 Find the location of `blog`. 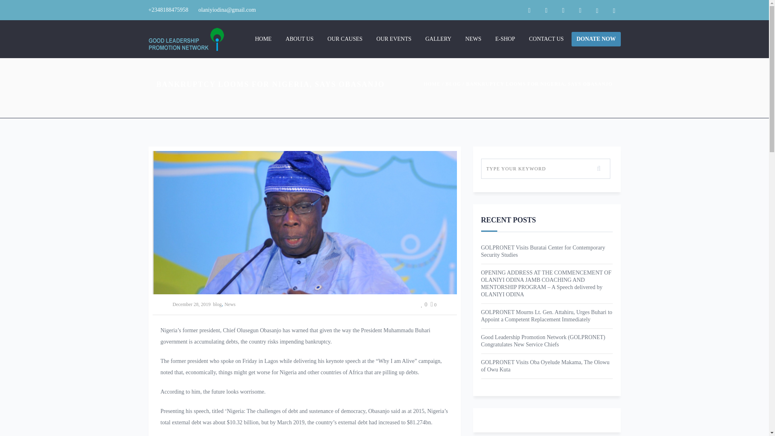

blog is located at coordinates (217, 304).